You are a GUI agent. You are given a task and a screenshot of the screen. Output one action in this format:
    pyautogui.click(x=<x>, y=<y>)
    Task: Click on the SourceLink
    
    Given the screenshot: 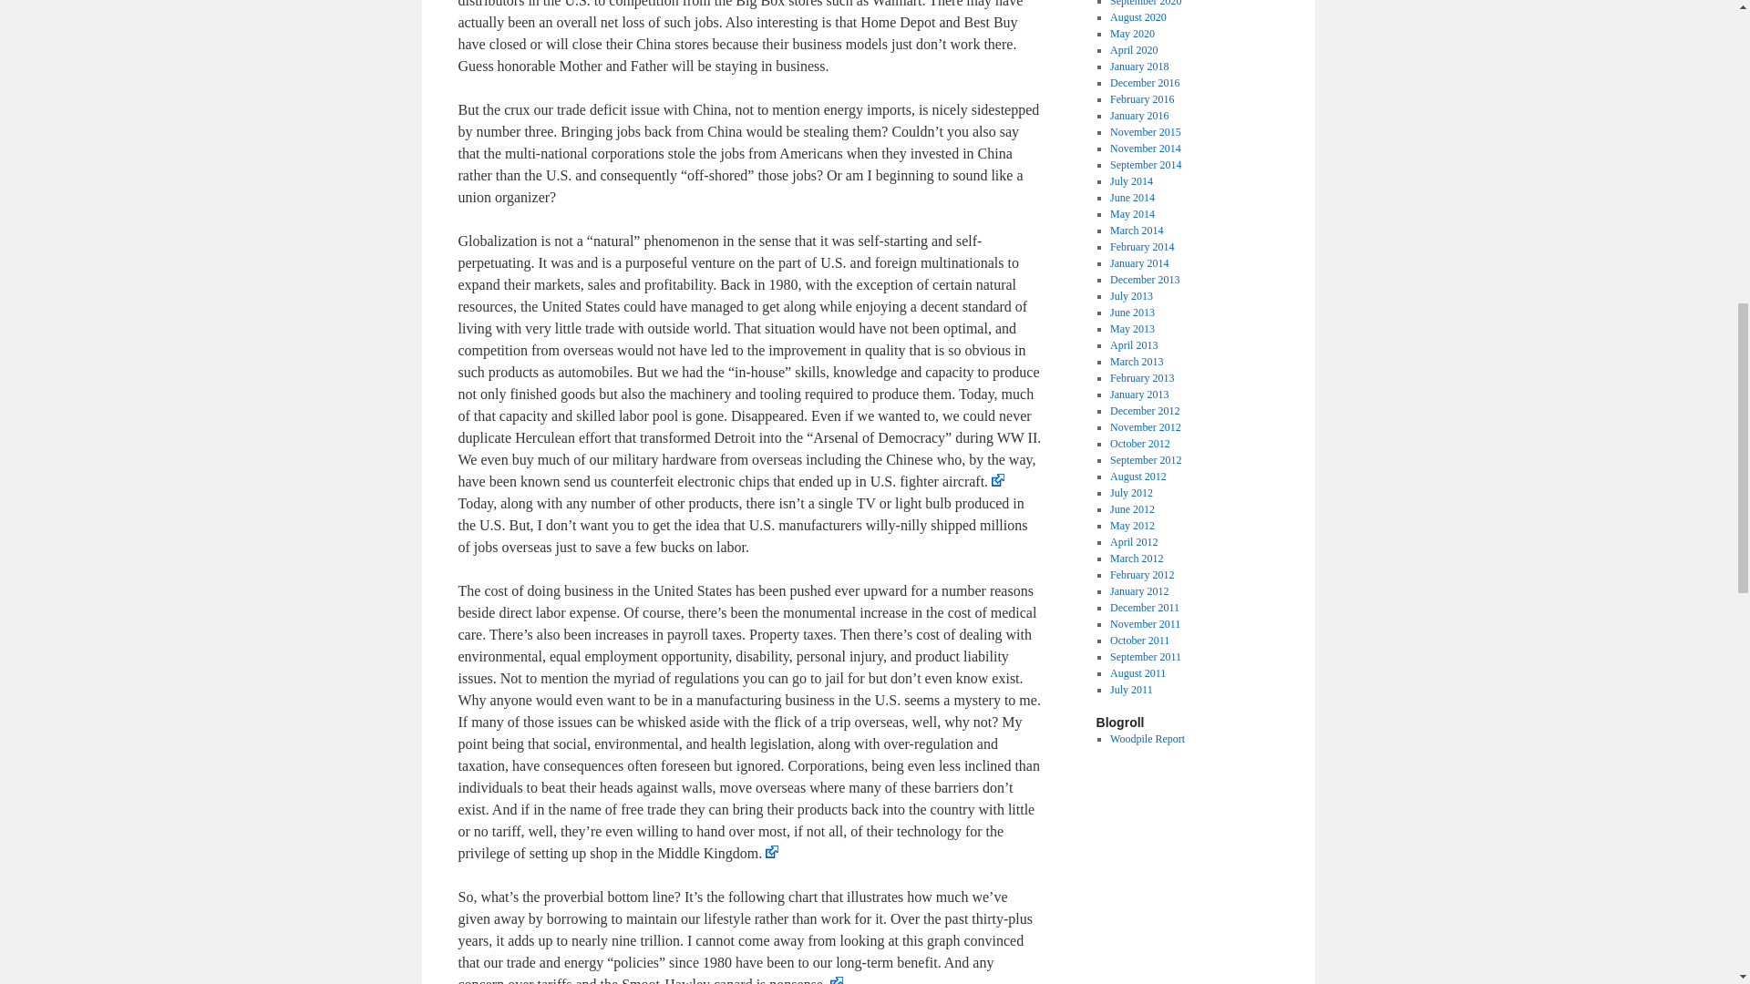 What is the action you would take?
    pyautogui.click(x=998, y=479)
    